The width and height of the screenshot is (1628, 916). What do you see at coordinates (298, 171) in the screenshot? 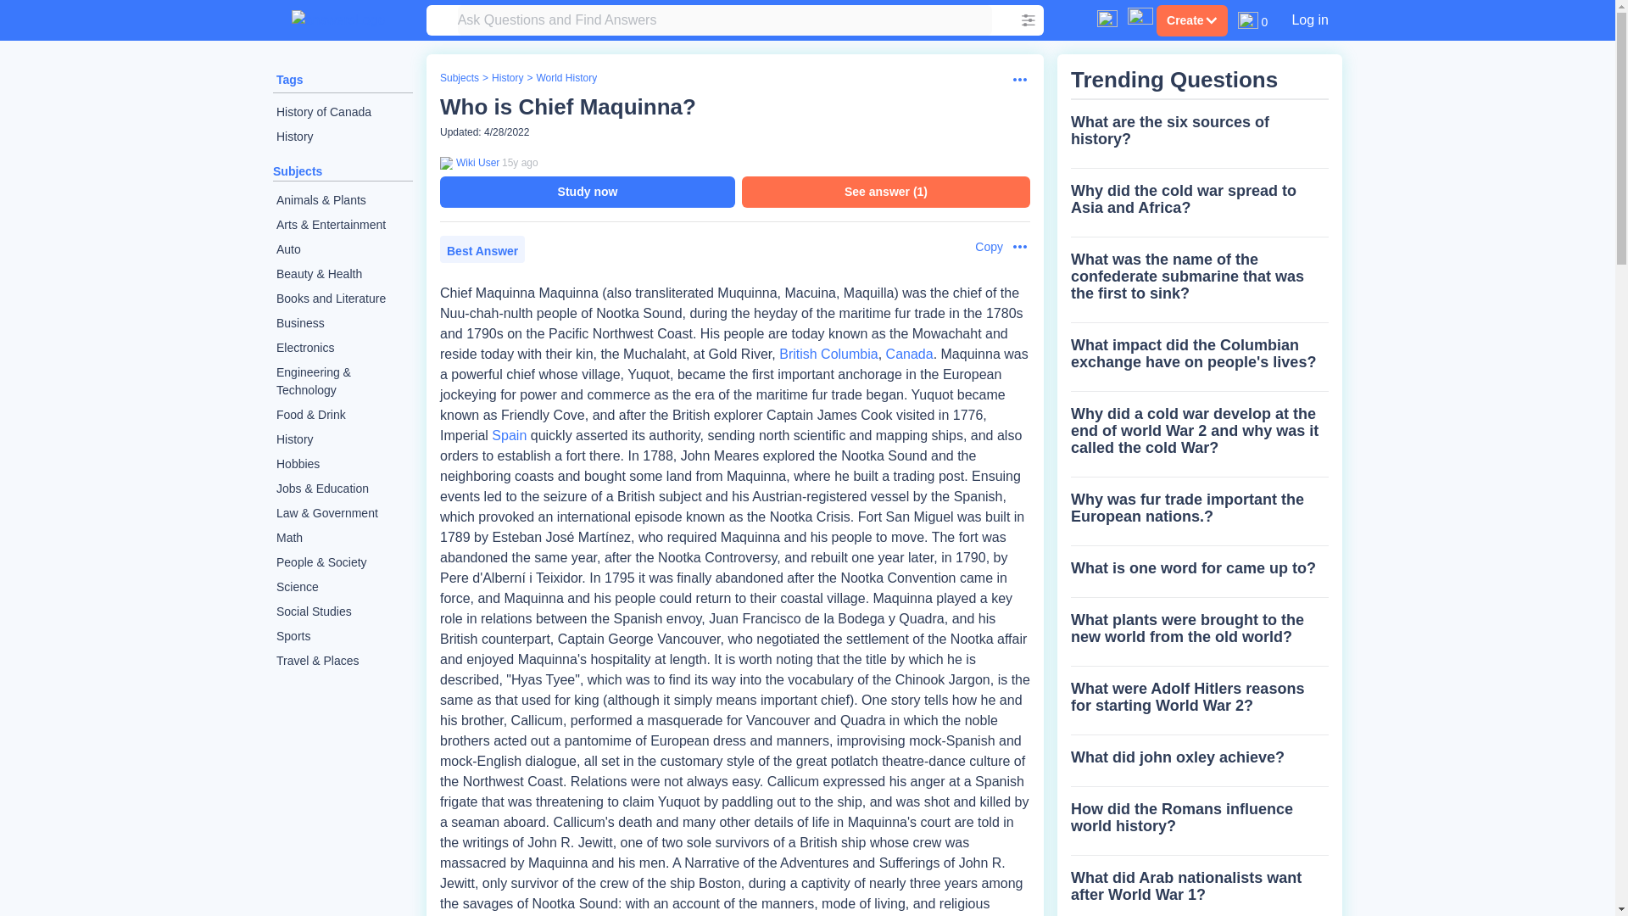
I see `Subjects` at bounding box center [298, 171].